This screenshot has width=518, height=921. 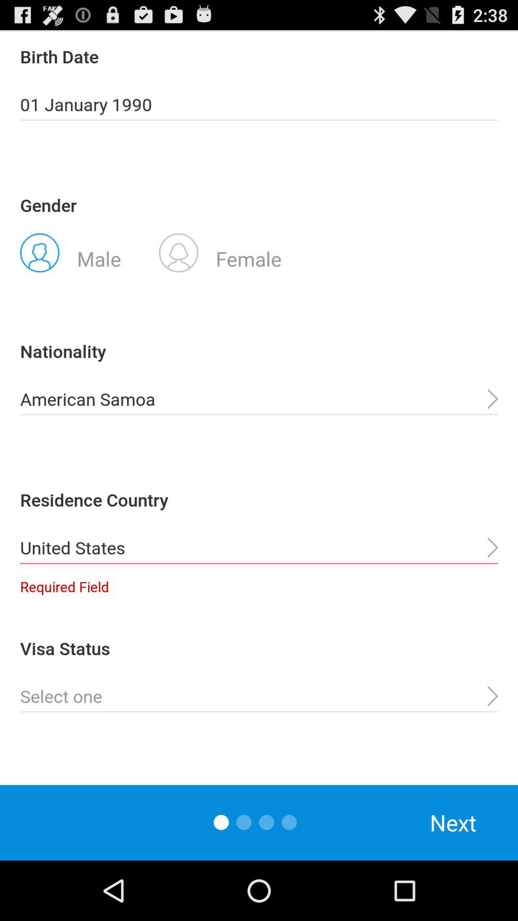 I want to click on turn on the app below birth date item, so click(x=259, y=105).